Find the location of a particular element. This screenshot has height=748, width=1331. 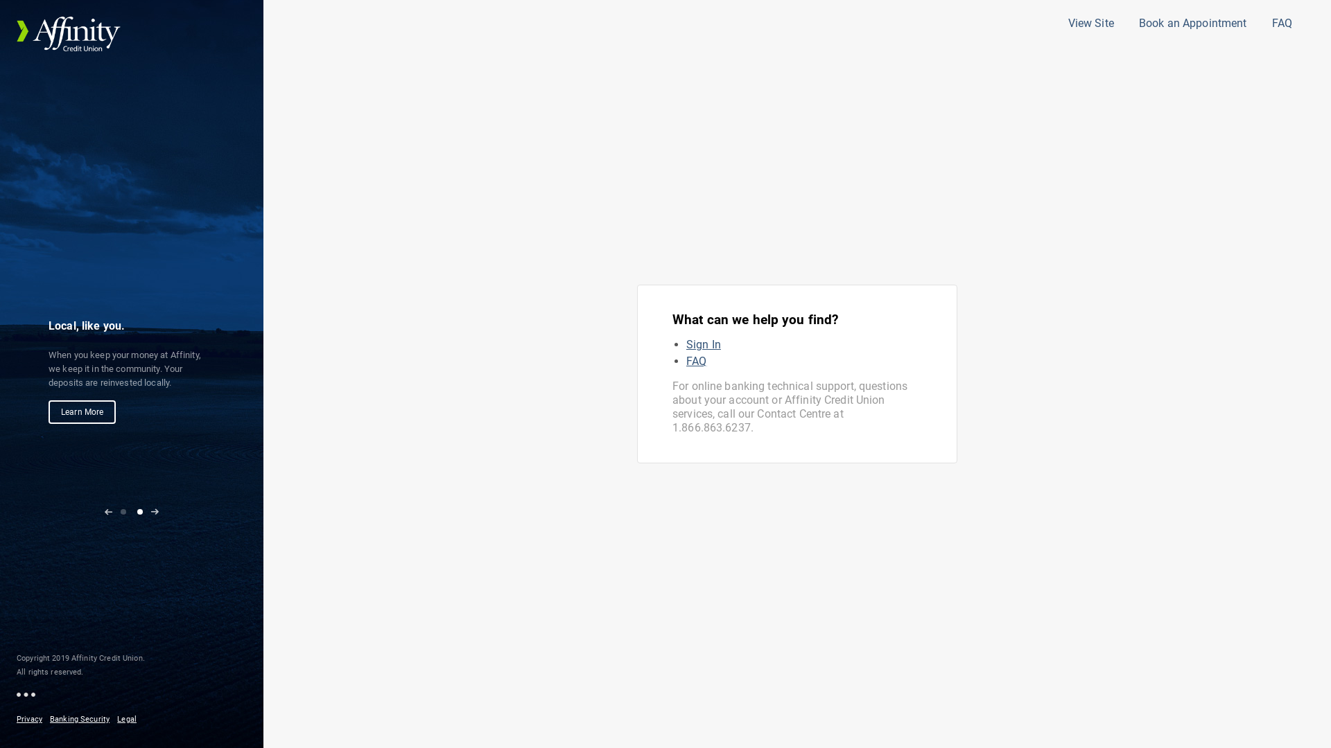

Book an Appointment is located at coordinates (1192, 24).